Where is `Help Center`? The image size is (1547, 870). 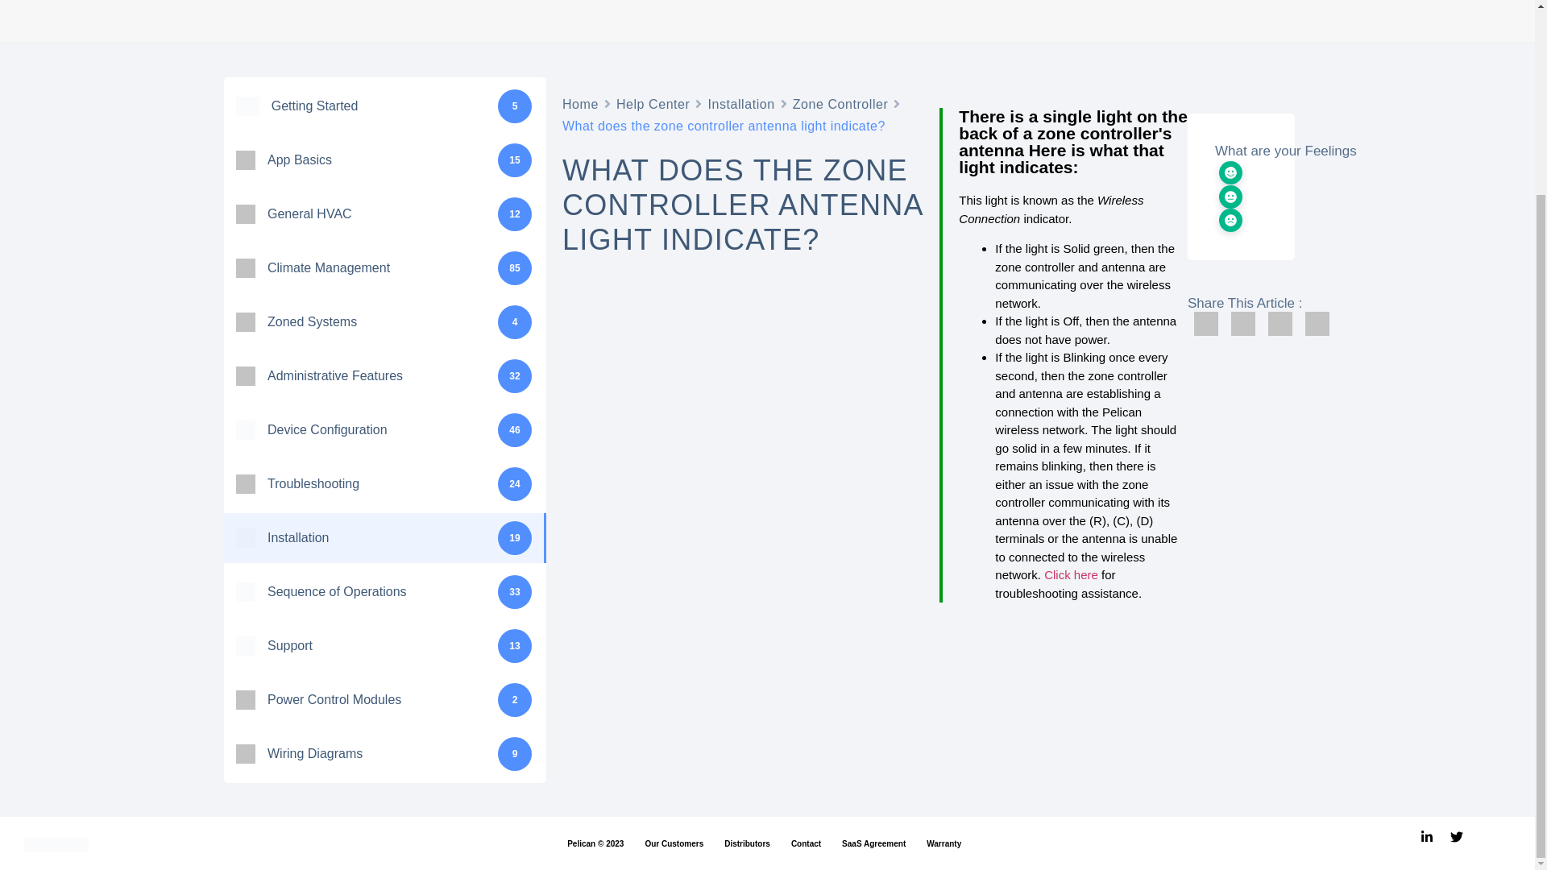 Help Center is located at coordinates (653, 103).